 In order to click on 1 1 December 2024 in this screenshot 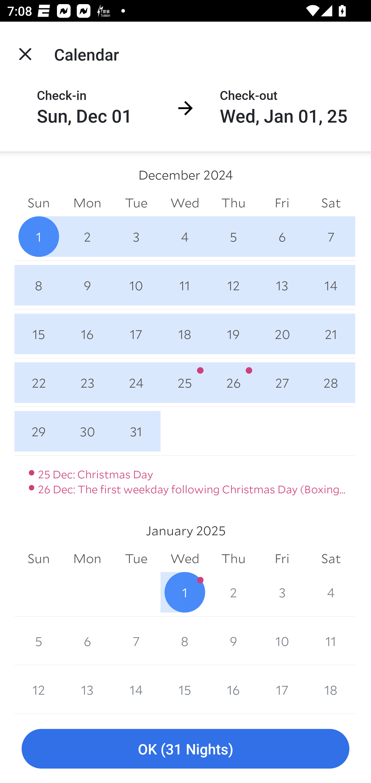, I will do `click(39, 236)`.